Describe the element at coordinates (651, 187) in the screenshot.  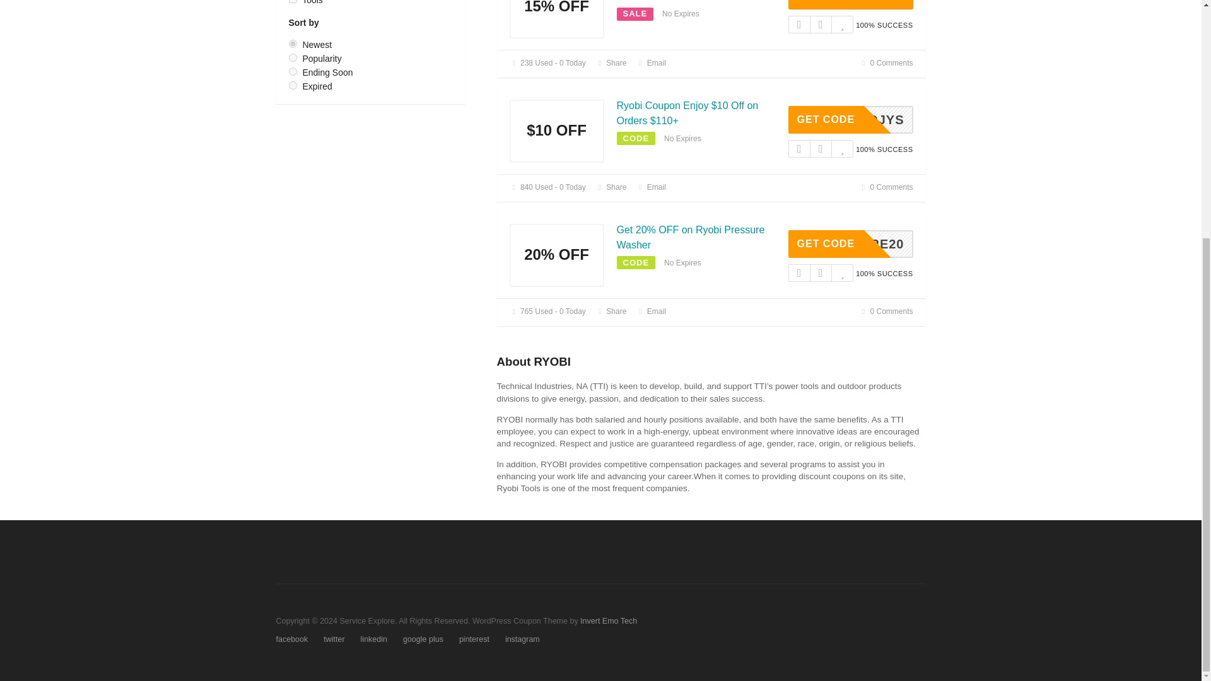
I see `Share it with your friend` at that location.